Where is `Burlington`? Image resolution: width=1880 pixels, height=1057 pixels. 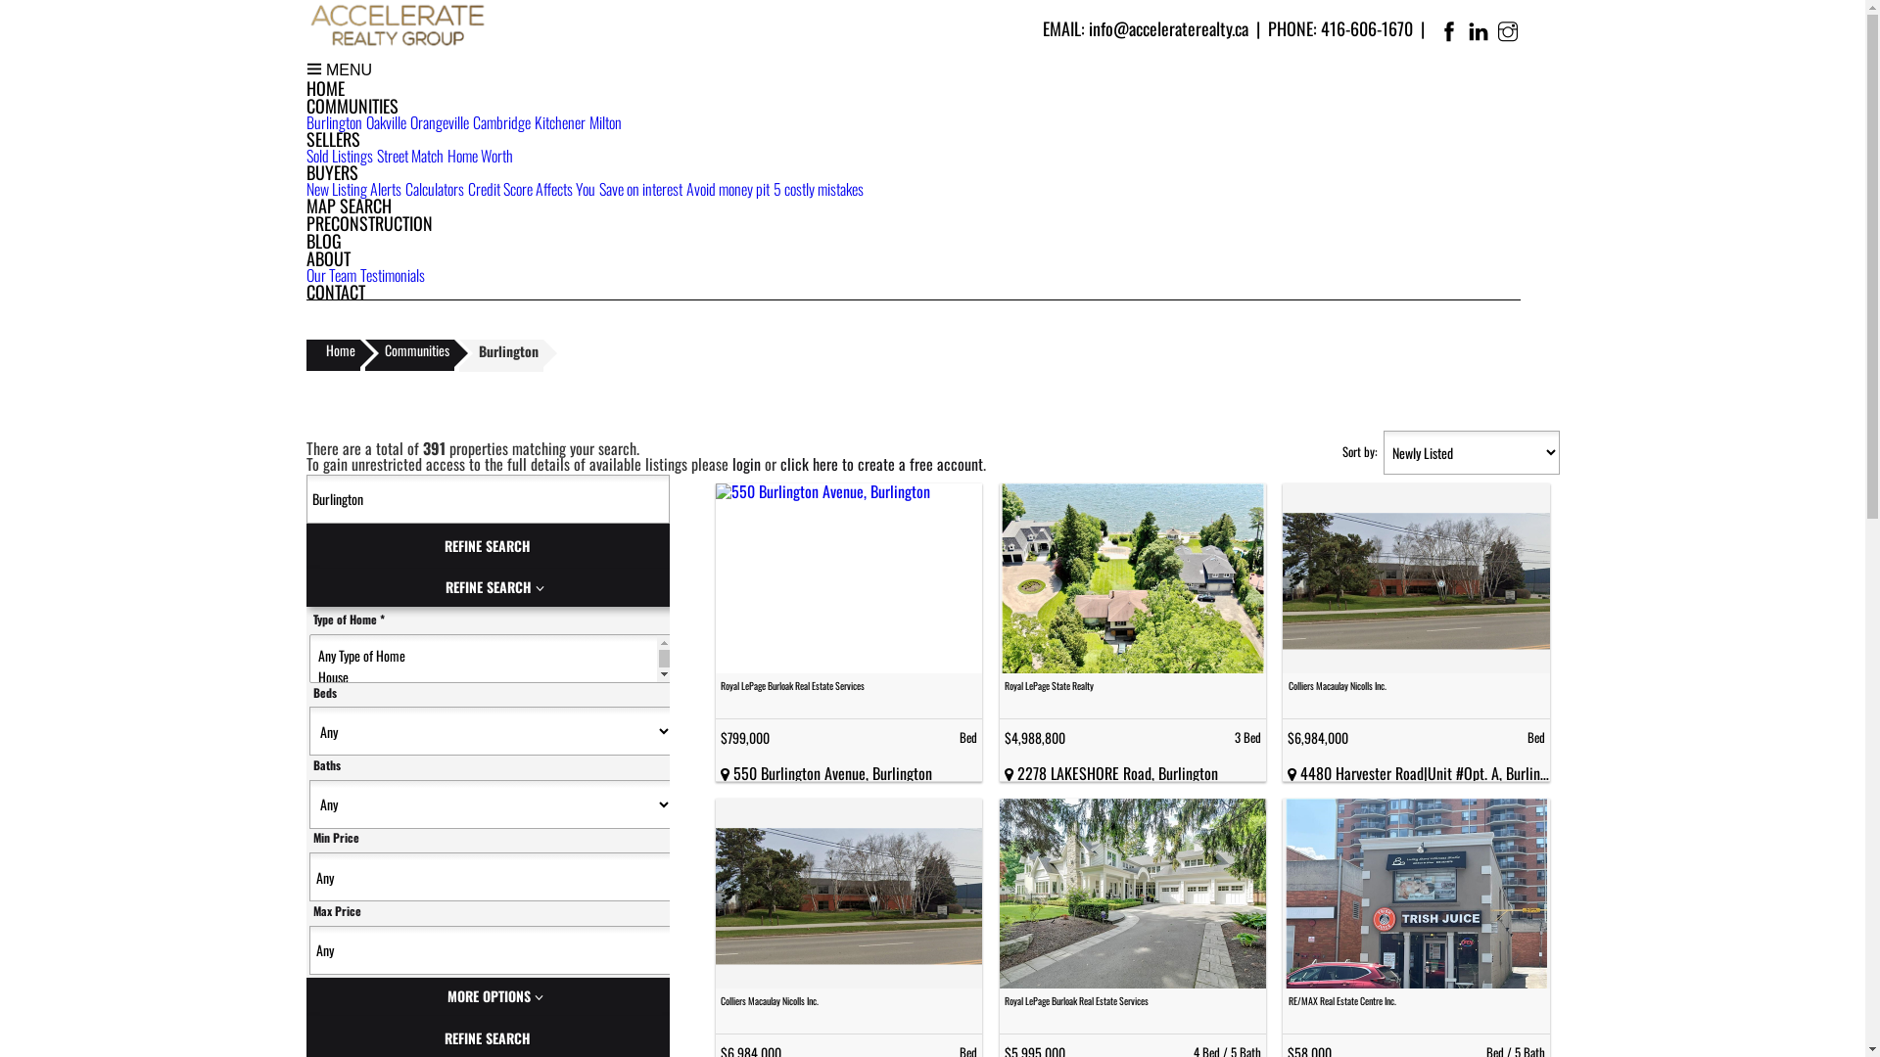
Burlington is located at coordinates (848, 578).